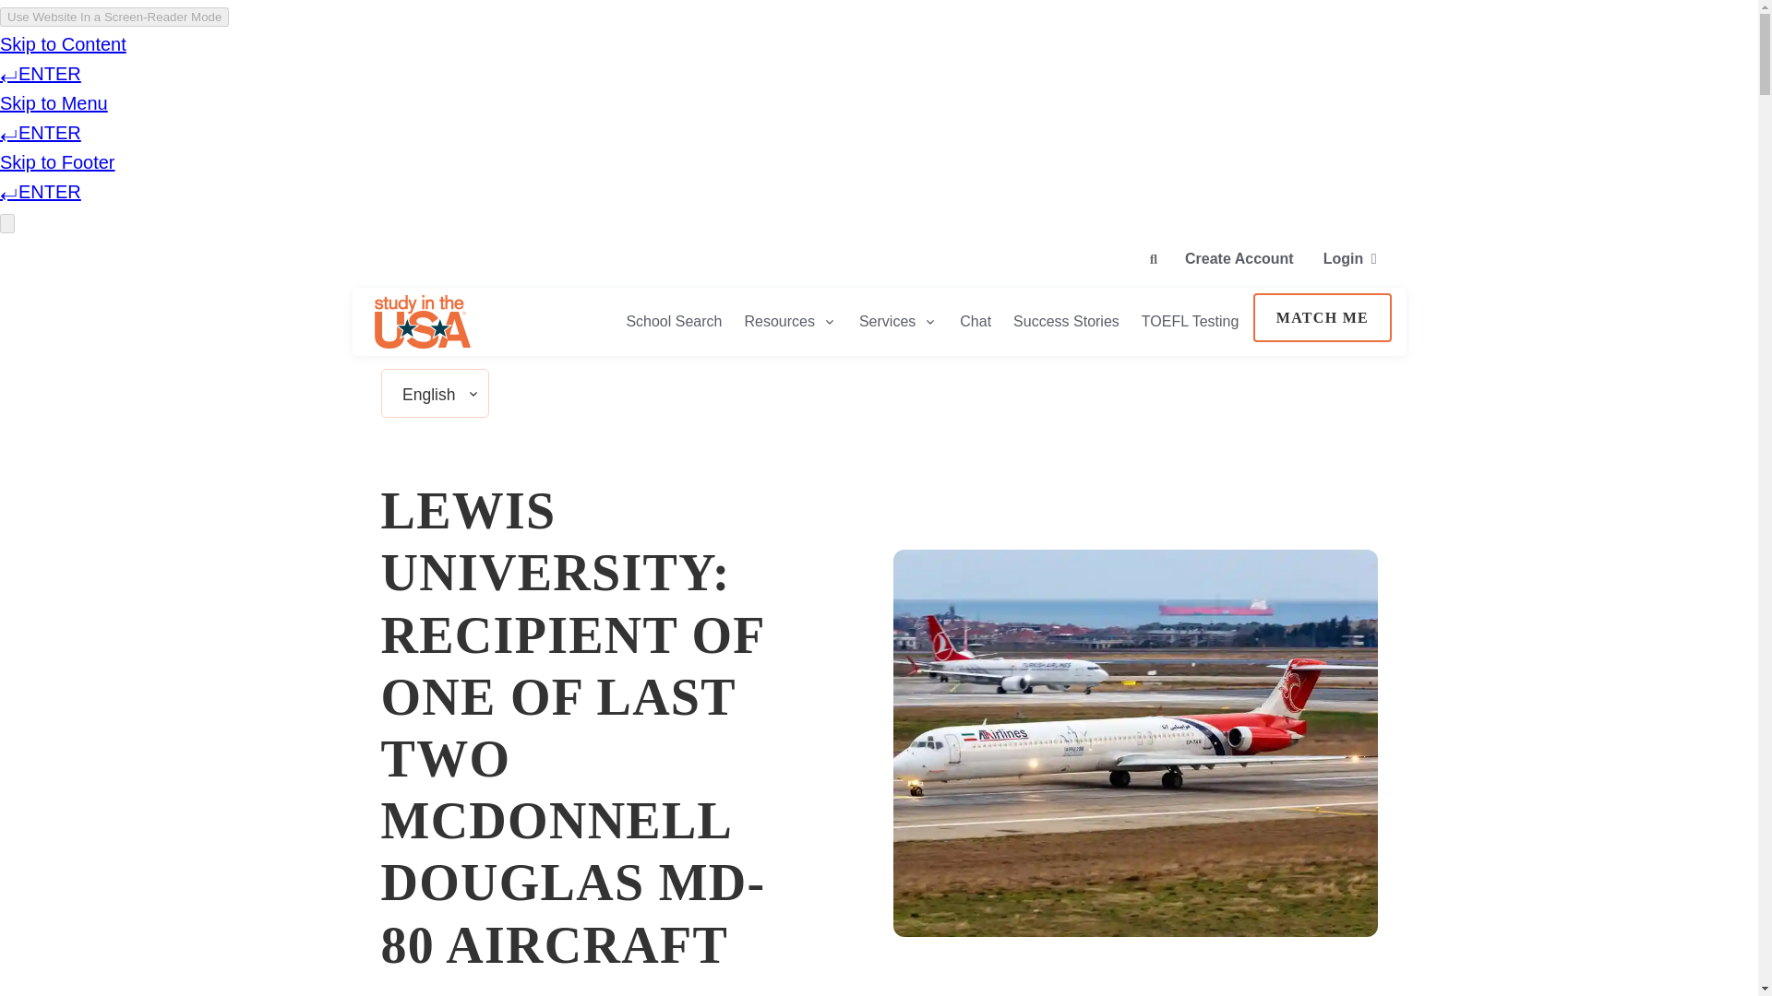 Image resolution: width=1772 pixels, height=996 pixels. Describe the element at coordinates (1154, 259) in the screenshot. I see `Open search panel.` at that location.